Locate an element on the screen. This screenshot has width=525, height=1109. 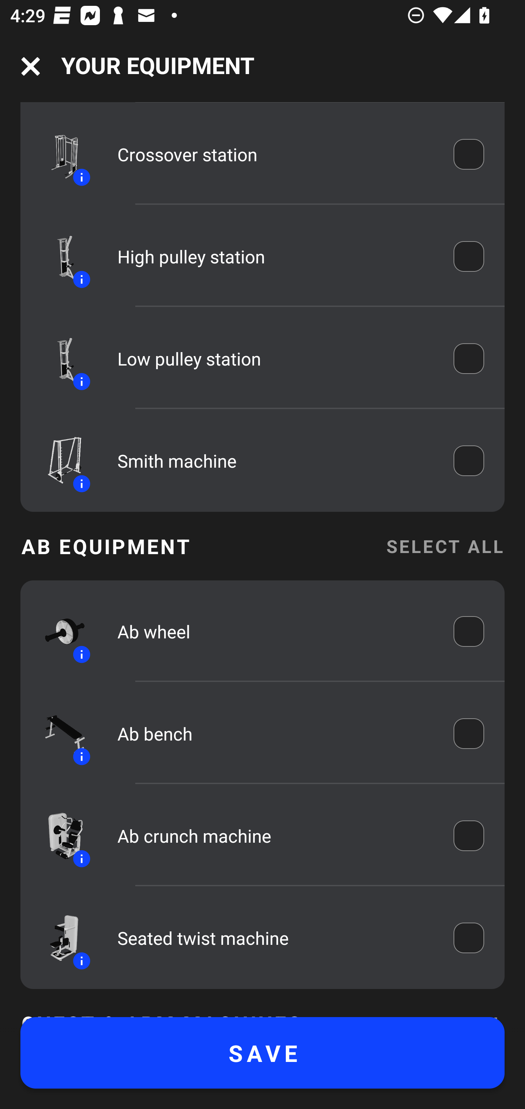
Equipment icon Information icon is located at coordinates (59, 359).